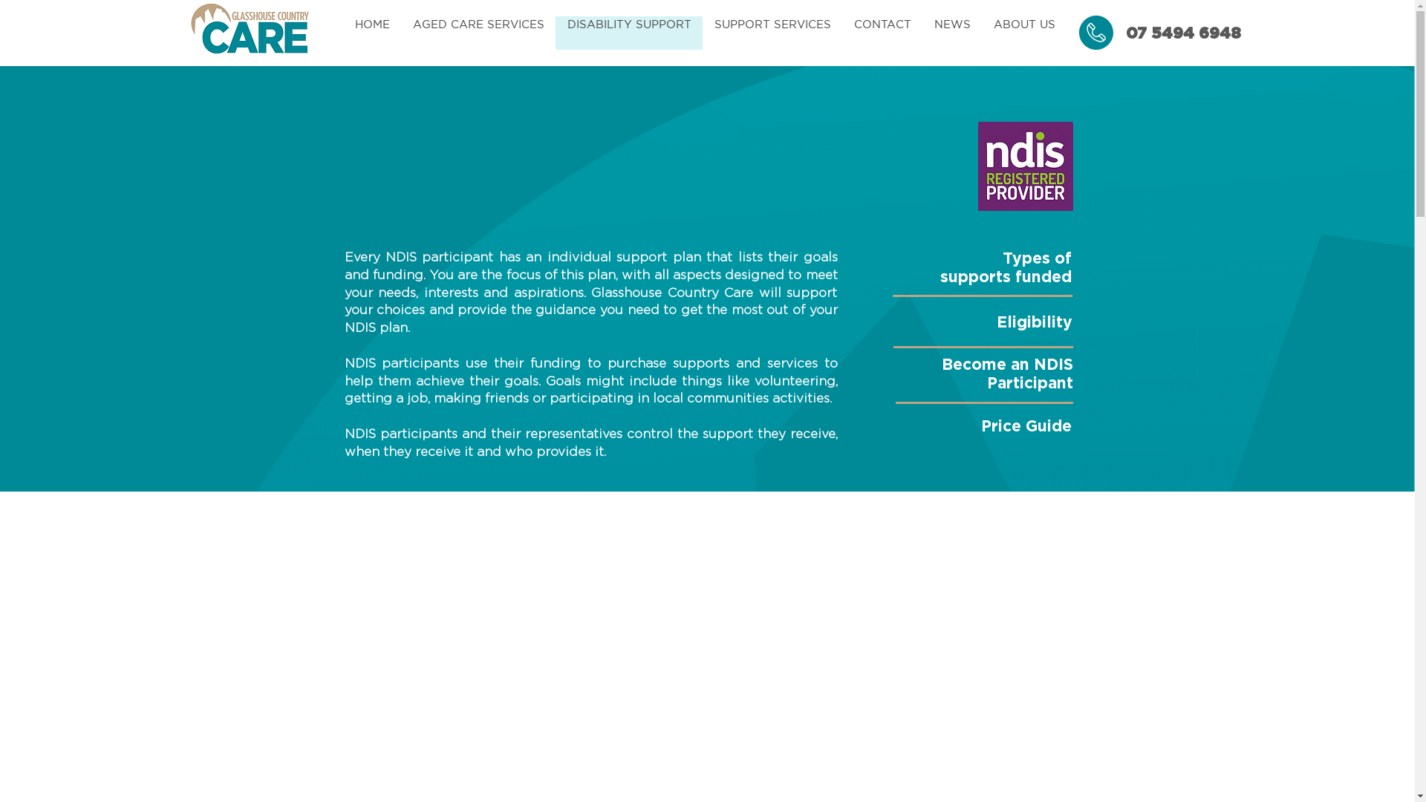  What do you see at coordinates (1007, 374) in the screenshot?
I see `Become an NDIS Participant` at bounding box center [1007, 374].